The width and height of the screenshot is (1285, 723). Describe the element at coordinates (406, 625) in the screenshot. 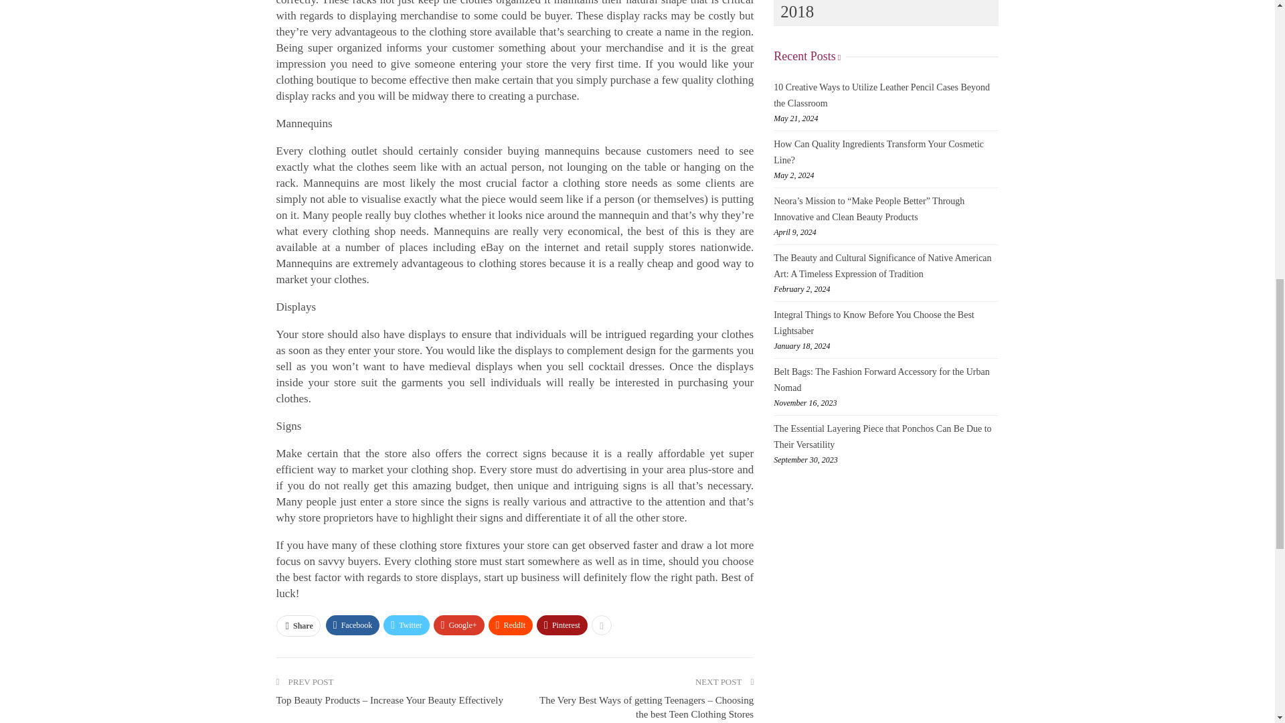

I see `Twitter` at that location.